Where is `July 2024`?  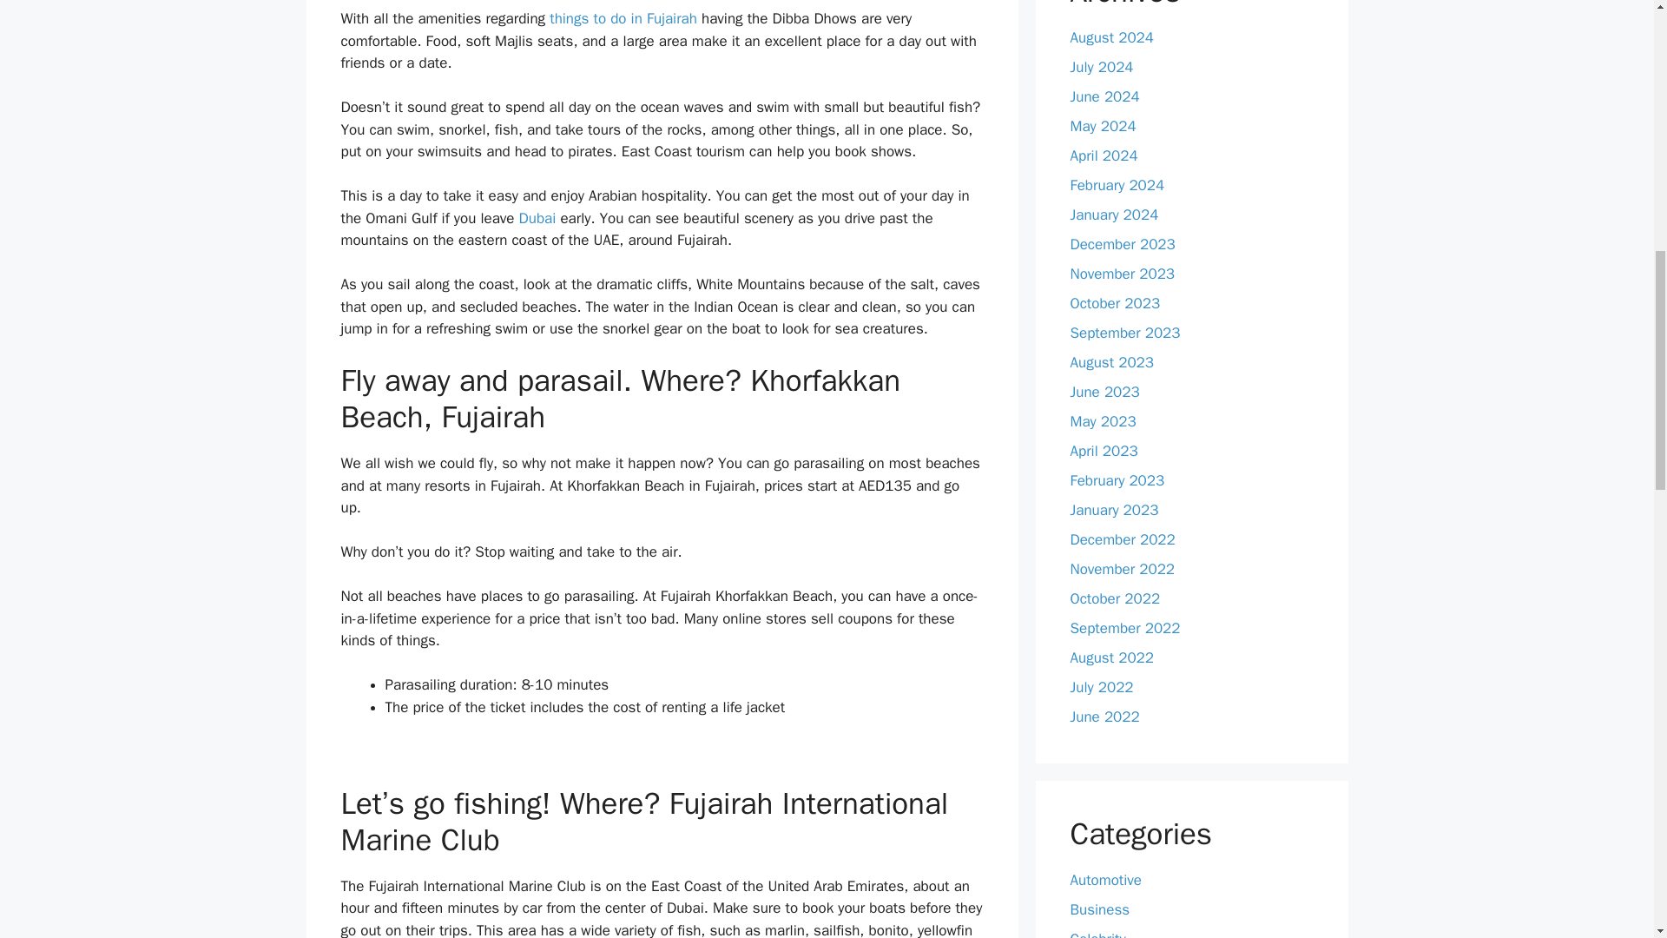
July 2024 is located at coordinates (1101, 66).